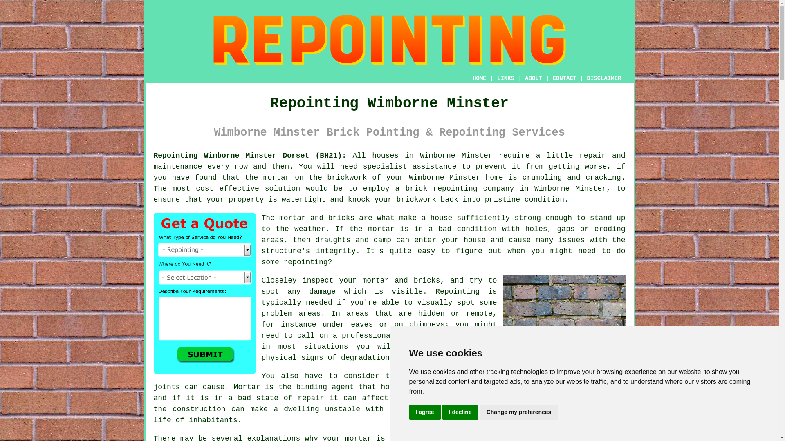 This screenshot has height=441, width=785. I want to click on Change my preferences, so click(519, 412).